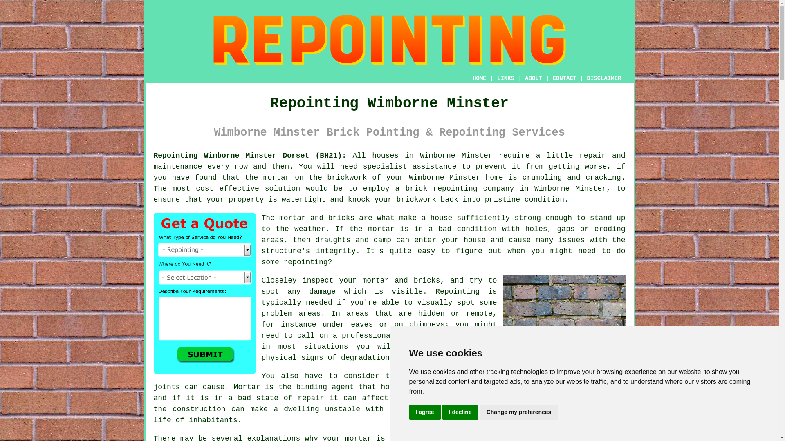 This screenshot has height=441, width=785. I want to click on Change my preferences, so click(519, 412).